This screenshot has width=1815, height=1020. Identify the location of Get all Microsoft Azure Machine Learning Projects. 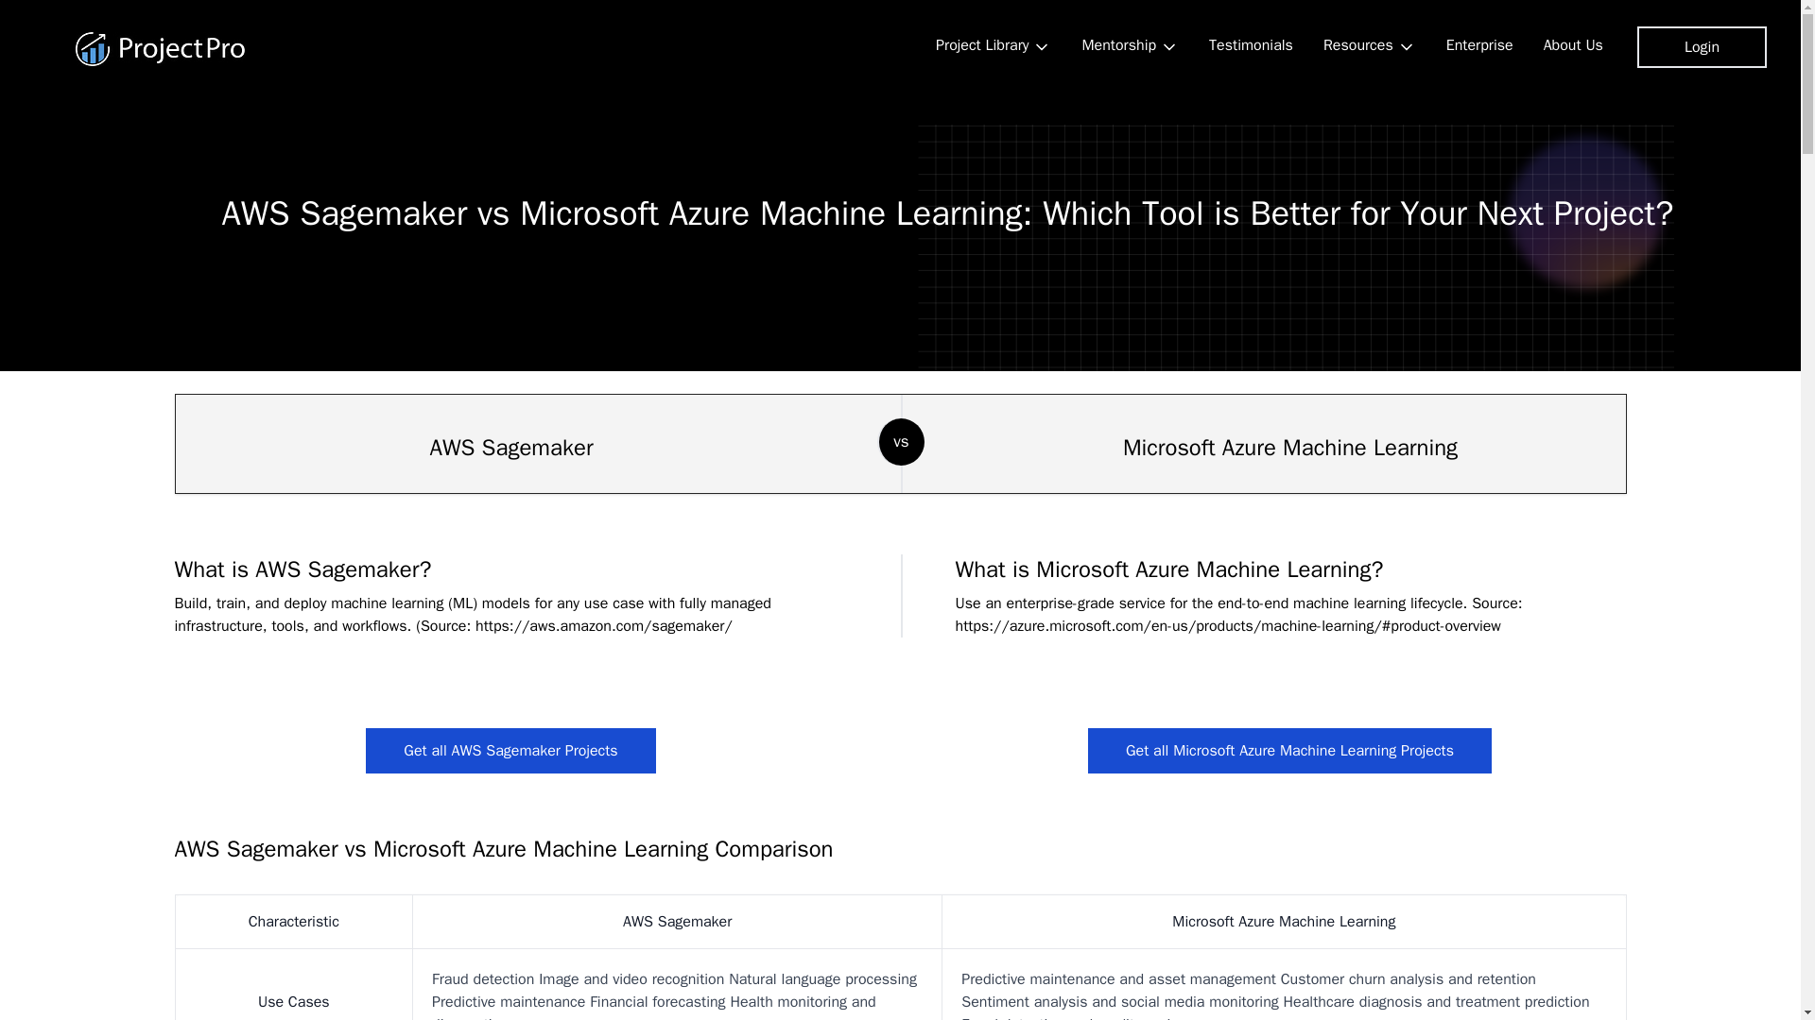
(1289, 750).